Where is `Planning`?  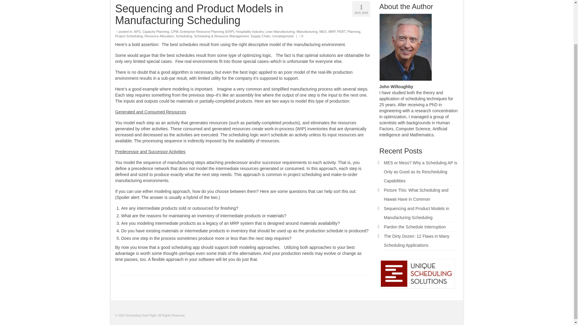 Planning is located at coordinates (353, 32).